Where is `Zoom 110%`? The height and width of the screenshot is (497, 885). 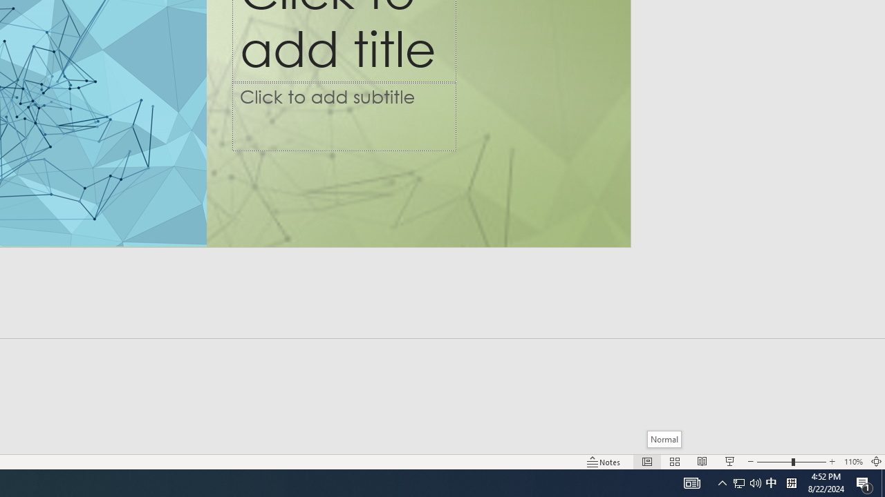 Zoom 110% is located at coordinates (853, 461).